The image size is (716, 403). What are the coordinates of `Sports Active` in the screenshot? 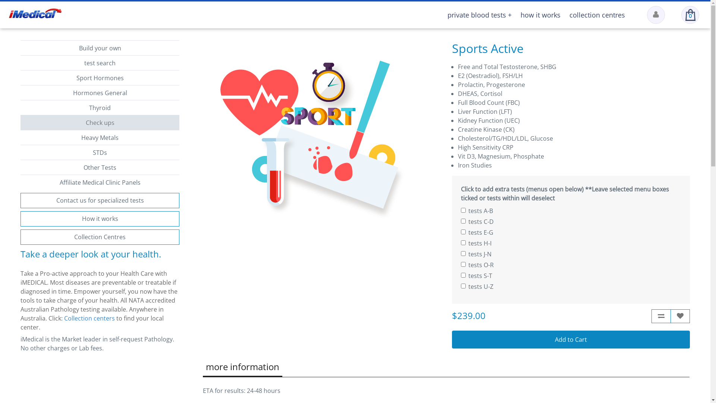 It's located at (321, 132).